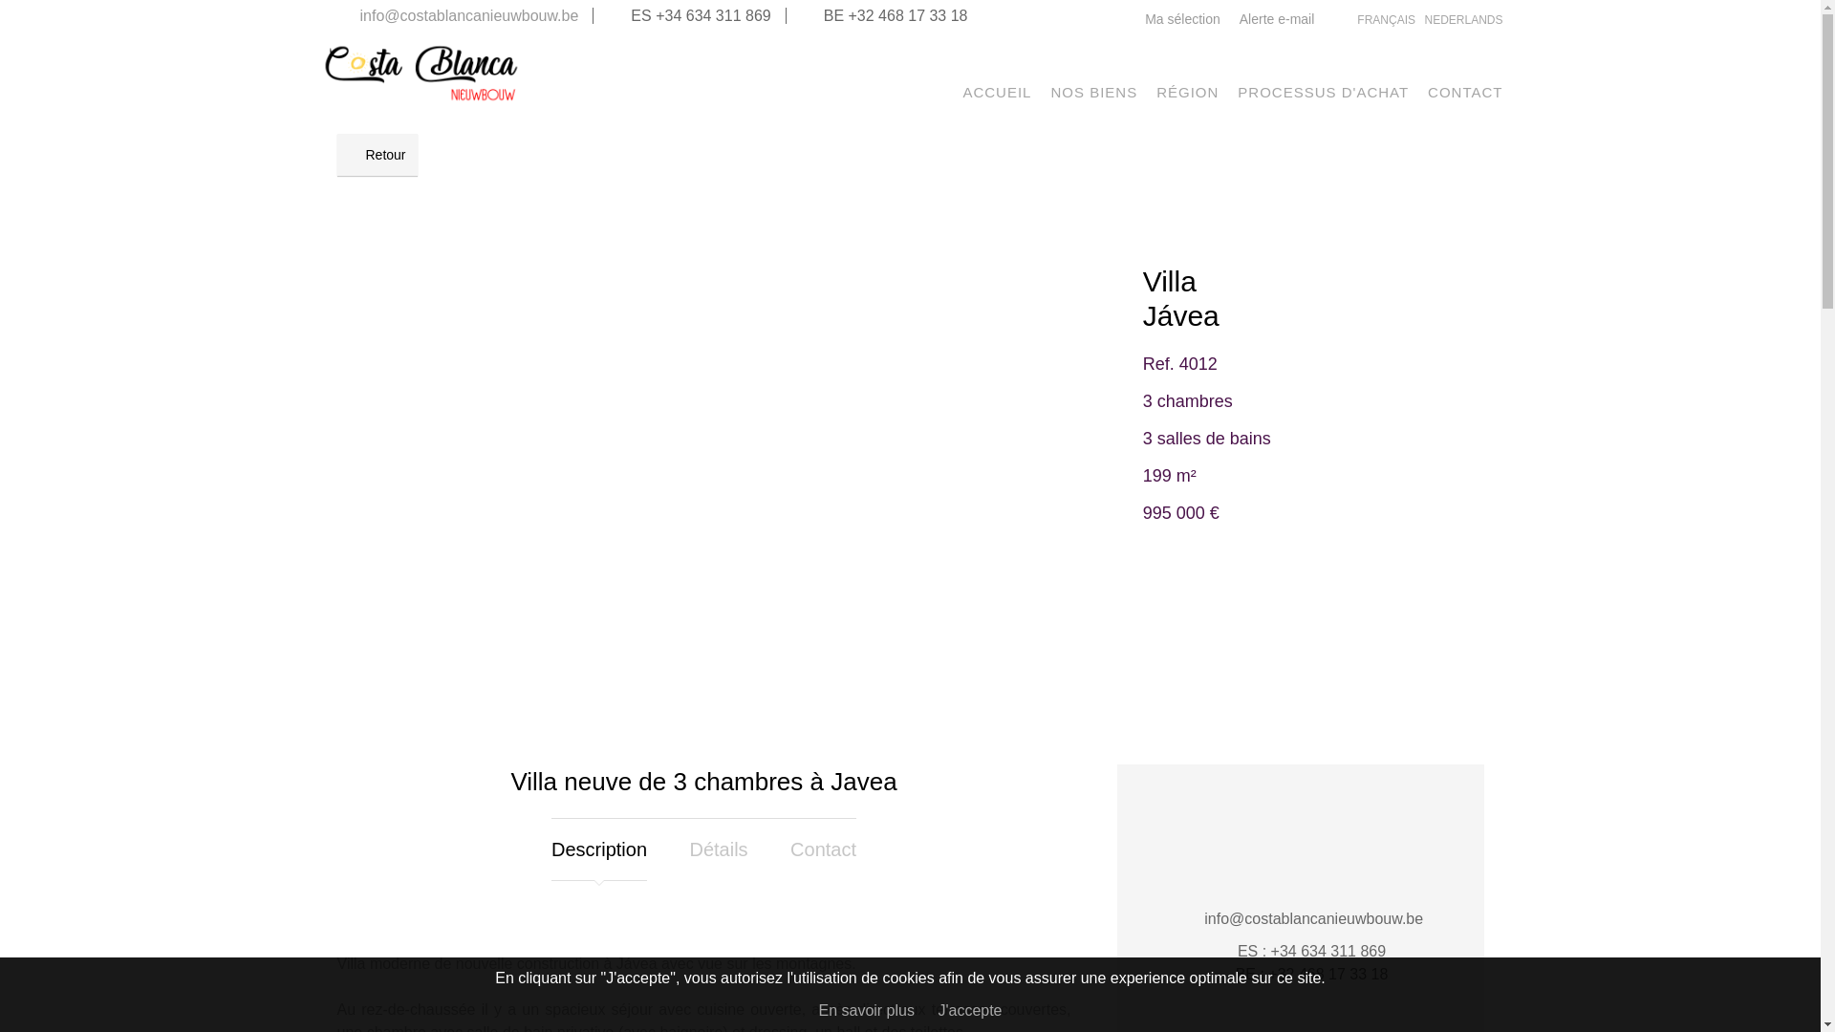 This screenshot has width=1835, height=1032. What do you see at coordinates (1323, 93) in the screenshot?
I see `PROCESSUS D'ACHAT` at bounding box center [1323, 93].